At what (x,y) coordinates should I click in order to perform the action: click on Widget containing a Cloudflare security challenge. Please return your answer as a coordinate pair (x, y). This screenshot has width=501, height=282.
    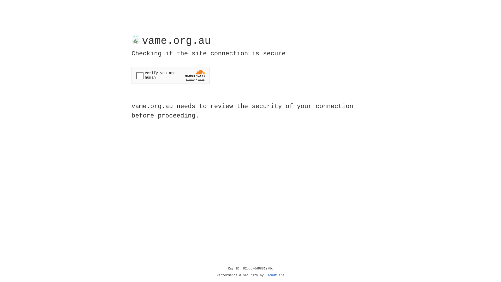
    Looking at the image, I should click on (171, 75).